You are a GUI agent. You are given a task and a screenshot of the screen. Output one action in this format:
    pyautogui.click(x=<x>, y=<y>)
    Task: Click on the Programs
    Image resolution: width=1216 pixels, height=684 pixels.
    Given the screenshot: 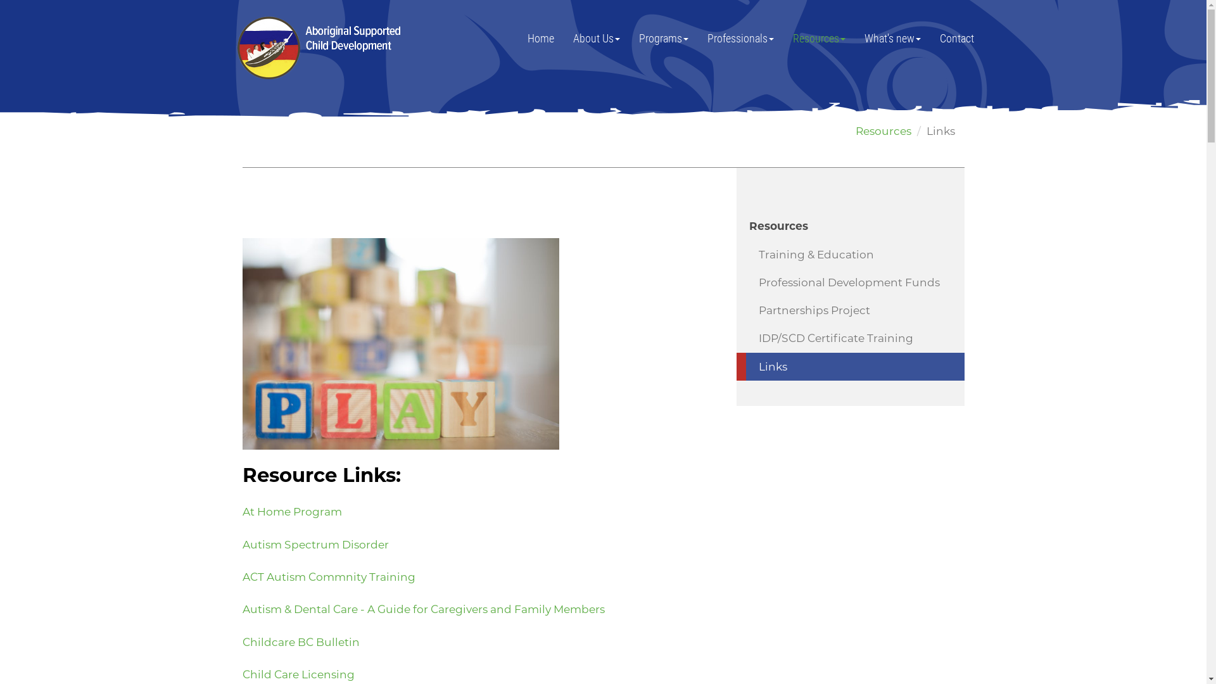 What is the action you would take?
    pyautogui.click(x=664, y=38)
    